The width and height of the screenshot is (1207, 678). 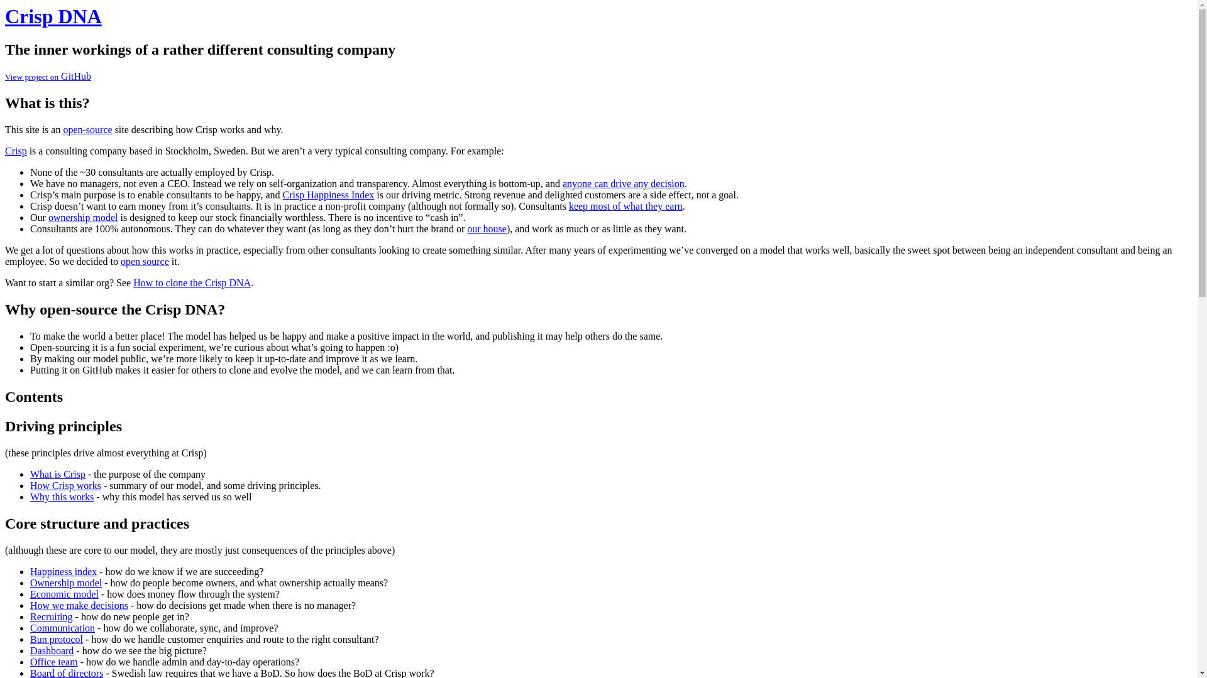 What do you see at coordinates (57, 639) in the screenshot?
I see `Bun protocol` at bounding box center [57, 639].